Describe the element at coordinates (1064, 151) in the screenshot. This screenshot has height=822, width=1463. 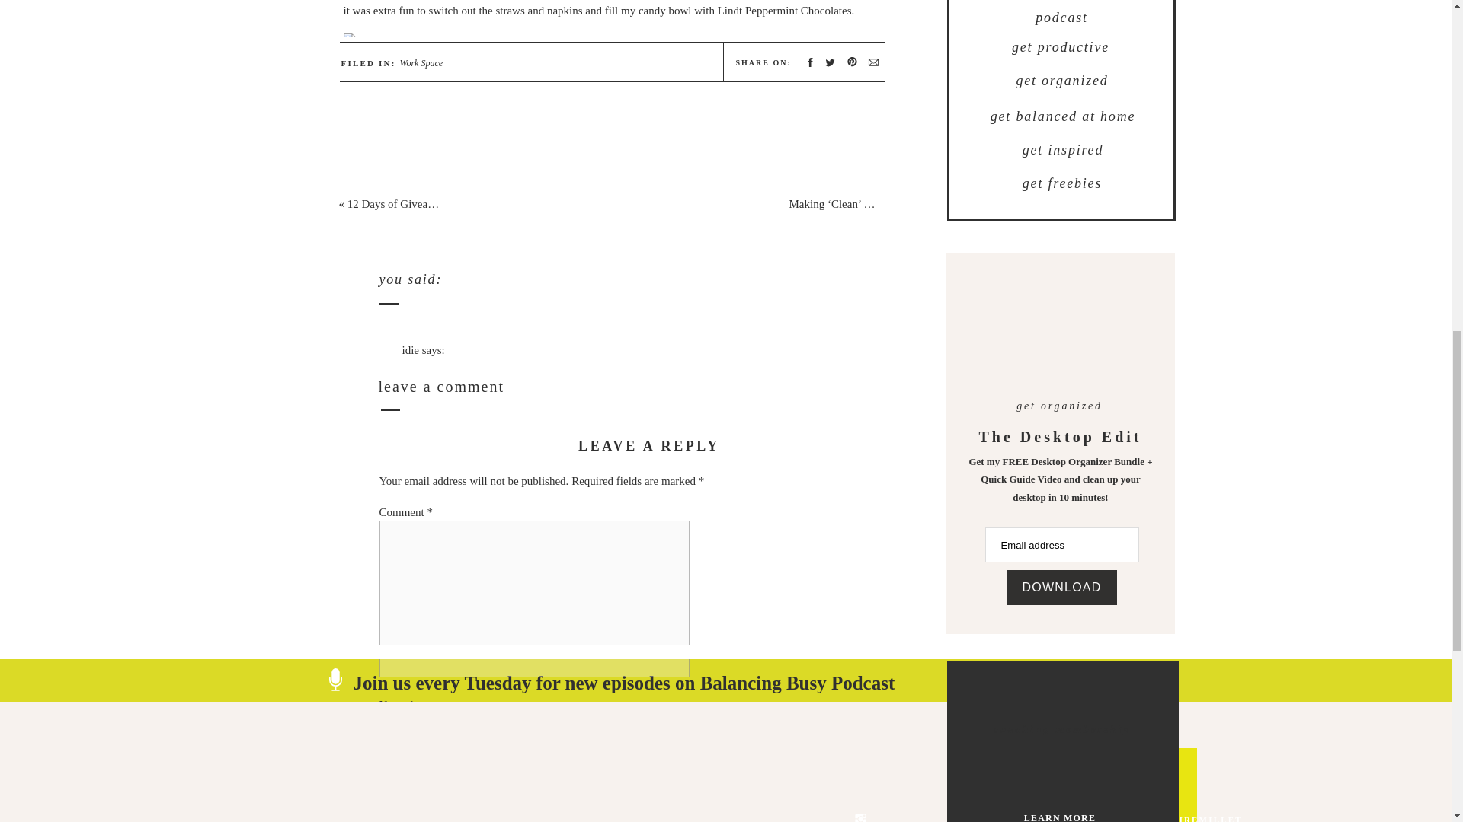
I see `get inspired` at that location.